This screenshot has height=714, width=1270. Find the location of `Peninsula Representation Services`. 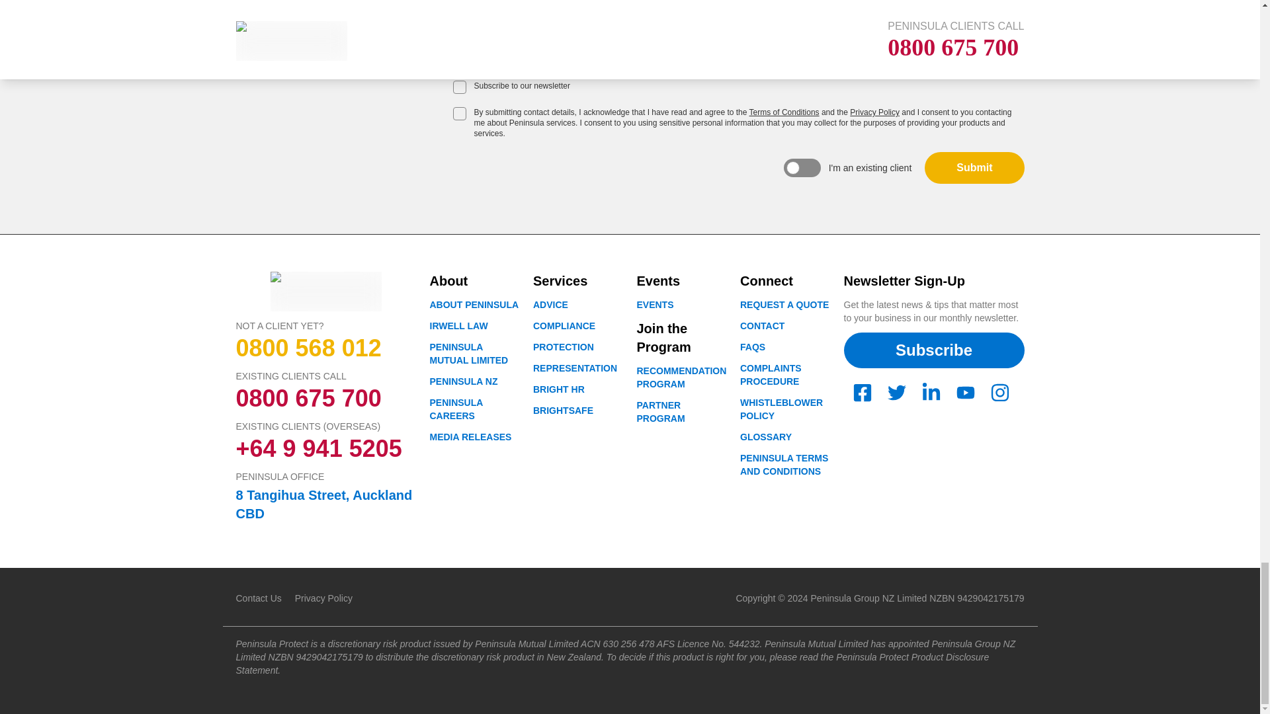

Peninsula Representation Services is located at coordinates (575, 368).